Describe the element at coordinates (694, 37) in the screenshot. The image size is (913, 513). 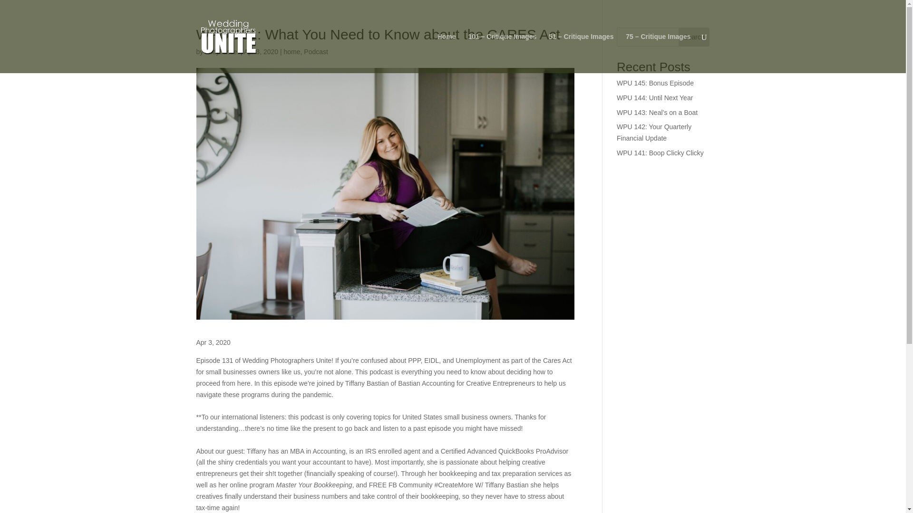
I see `Search` at that location.